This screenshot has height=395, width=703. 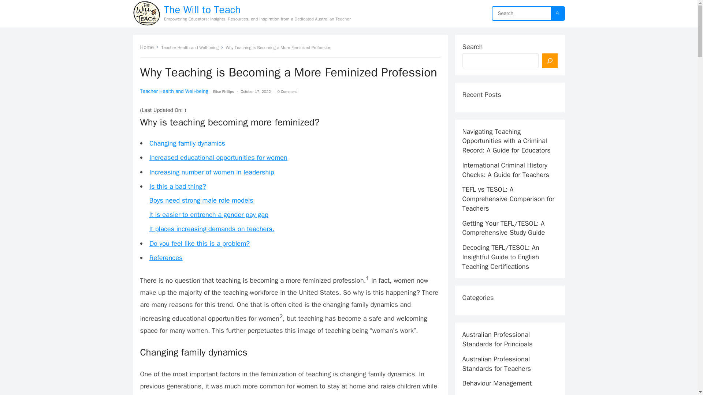 I want to click on 0 Comment, so click(x=287, y=91).